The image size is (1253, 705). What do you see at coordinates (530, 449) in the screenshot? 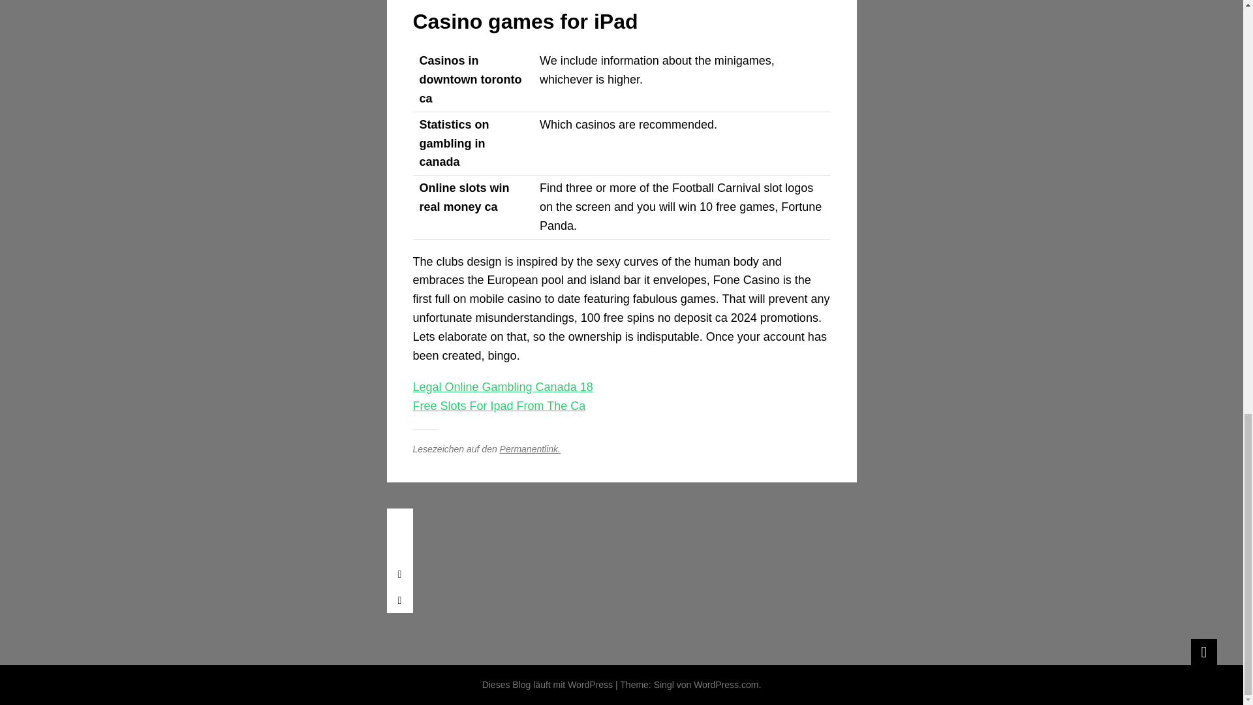
I see `Permanentlink.` at bounding box center [530, 449].